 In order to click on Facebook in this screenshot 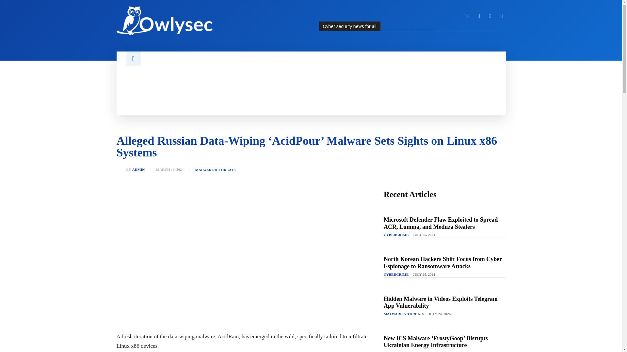, I will do `click(468, 16)`.